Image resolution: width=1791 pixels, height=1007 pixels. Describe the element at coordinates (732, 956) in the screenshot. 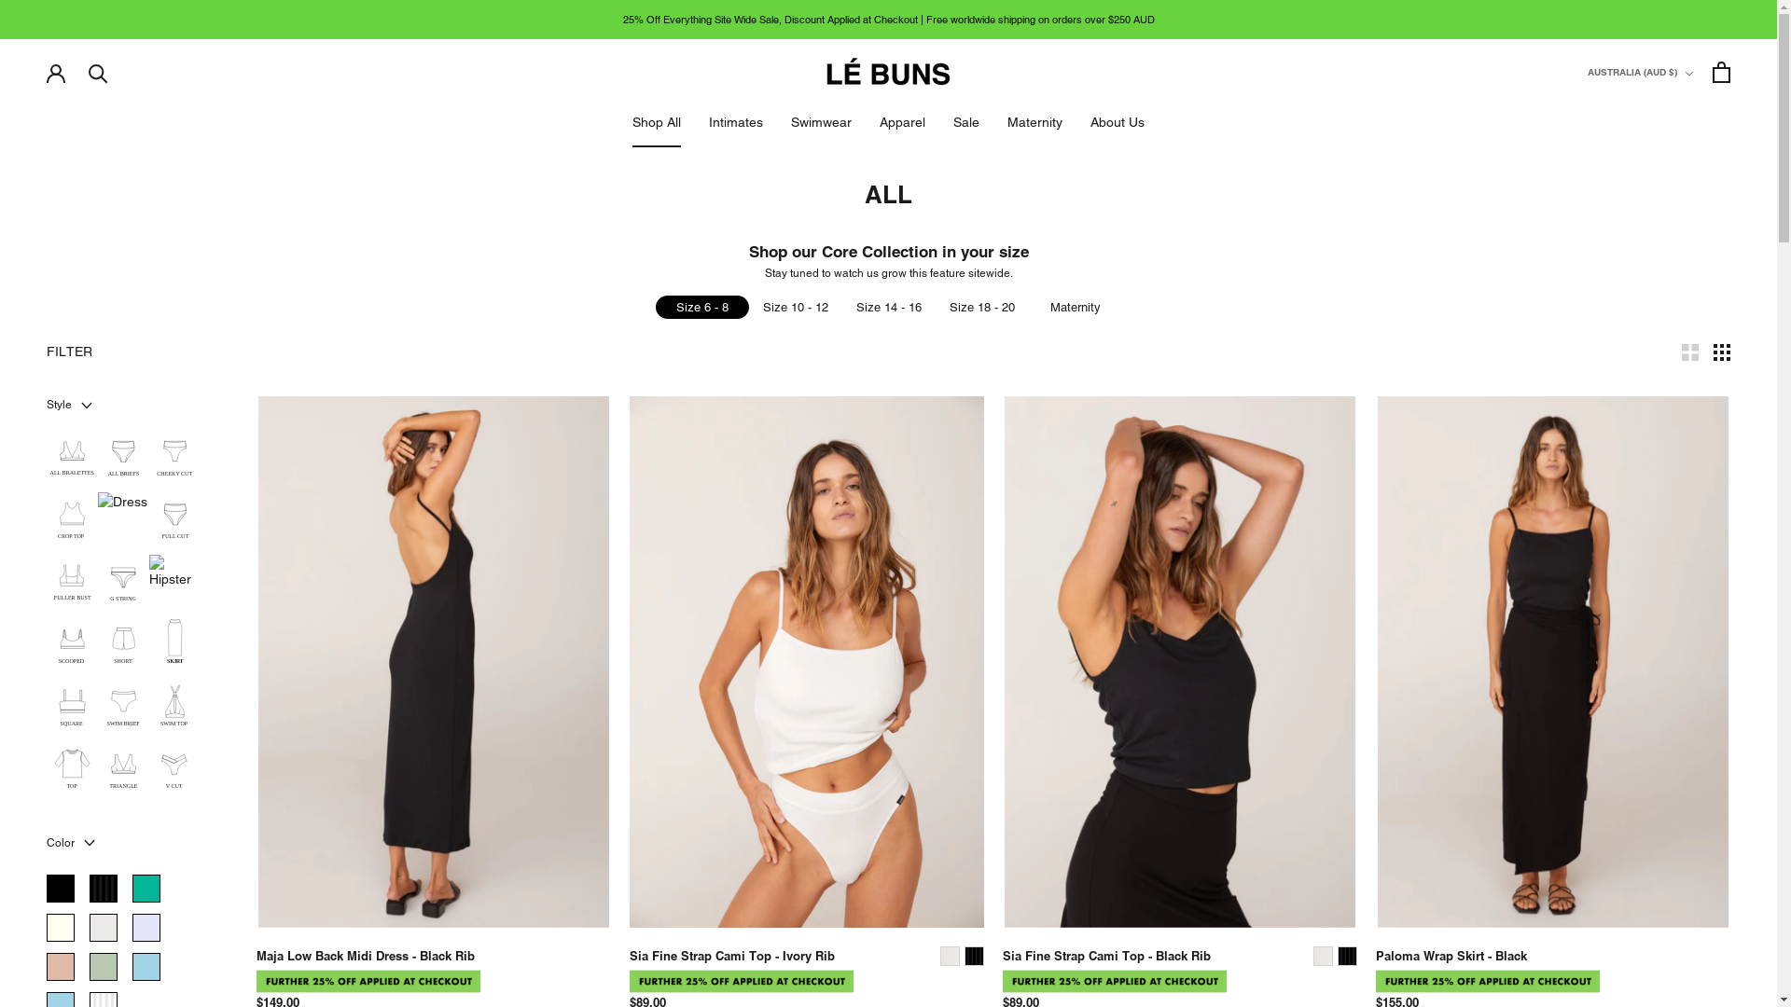

I see `Sia Fine Strap Cami Top - Ivory Rib` at that location.